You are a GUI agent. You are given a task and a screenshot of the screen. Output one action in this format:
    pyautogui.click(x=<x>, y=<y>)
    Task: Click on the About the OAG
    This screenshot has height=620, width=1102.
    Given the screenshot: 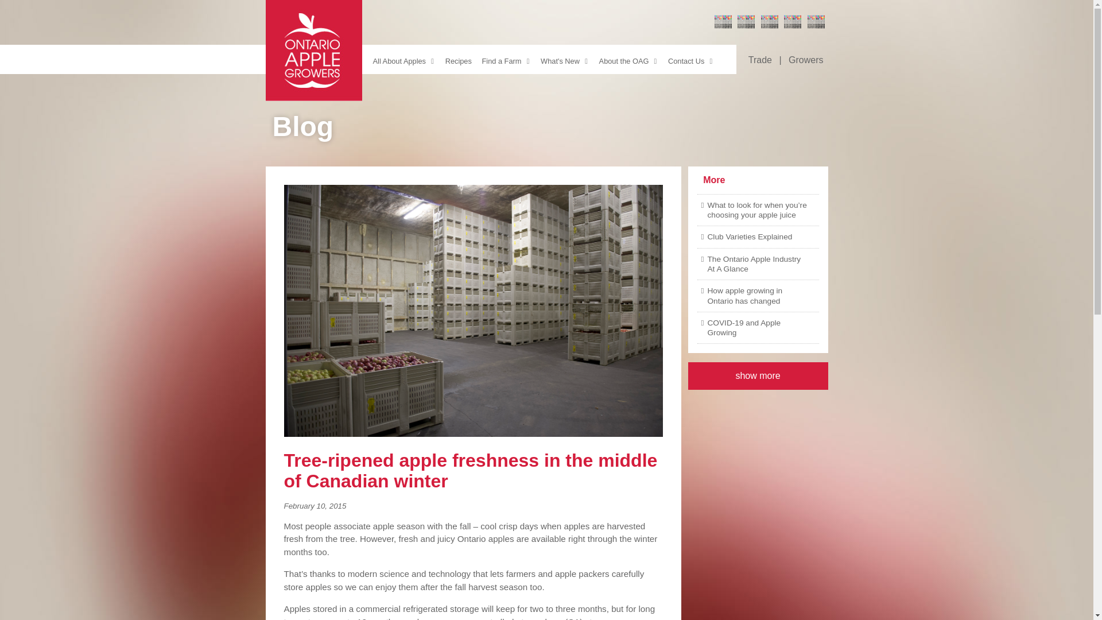 What is the action you would take?
    pyautogui.click(x=629, y=59)
    